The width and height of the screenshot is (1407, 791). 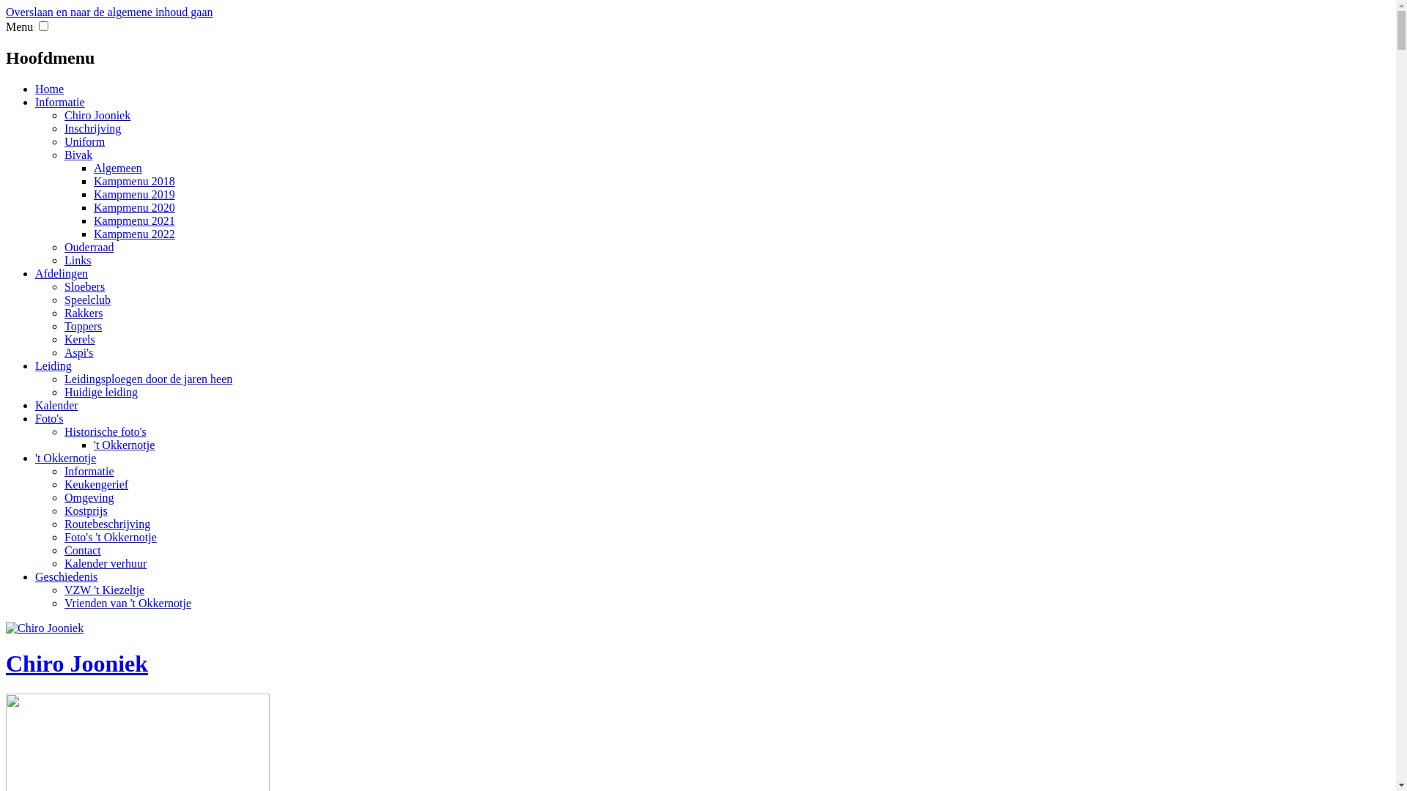 I want to click on Aspi's, so click(x=79, y=353).